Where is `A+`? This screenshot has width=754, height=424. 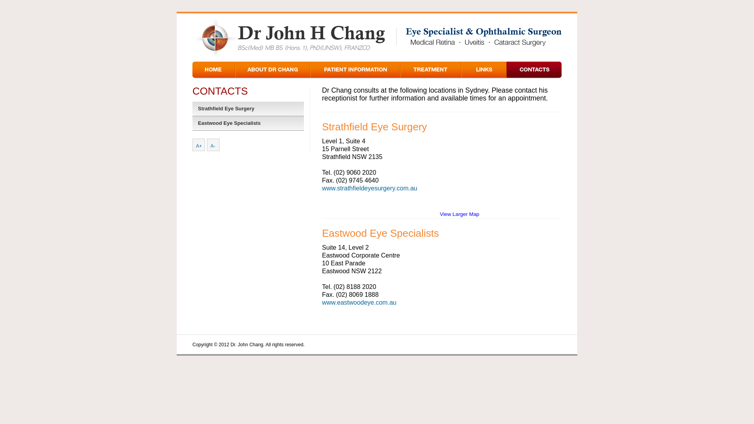 A+ is located at coordinates (199, 144).